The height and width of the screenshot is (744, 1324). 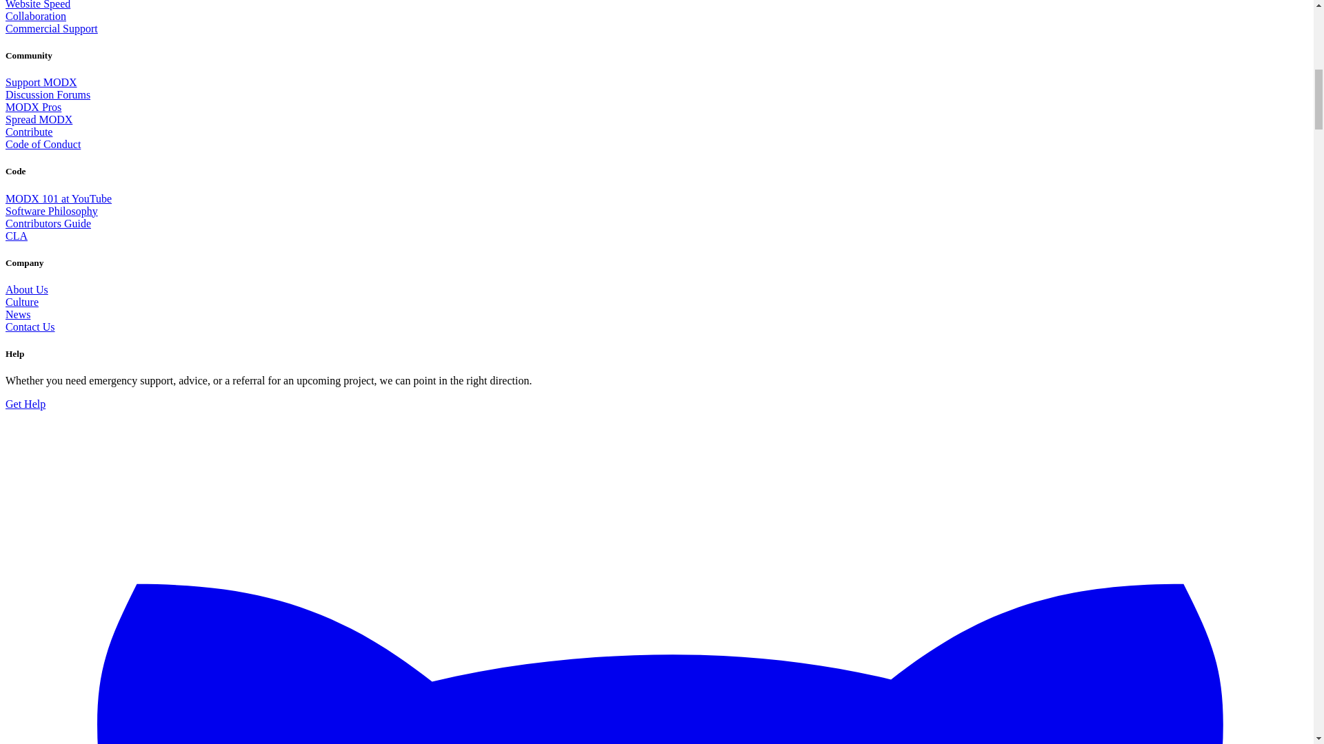 I want to click on About Us, so click(x=26, y=289).